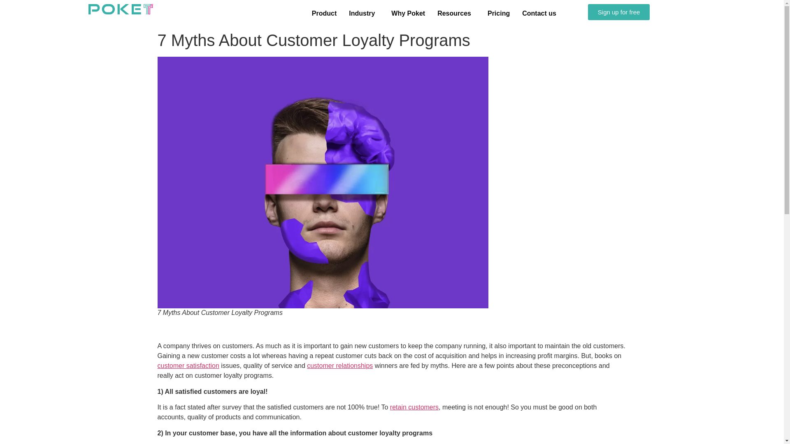 This screenshot has height=444, width=790. Describe the element at coordinates (340, 365) in the screenshot. I see `customer relationships` at that location.